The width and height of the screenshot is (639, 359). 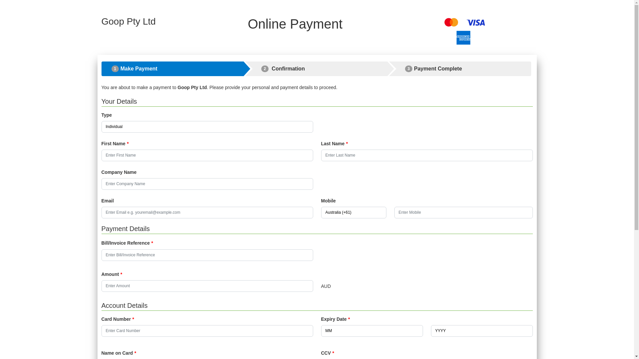 What do you see at coordinates (317, 69) in the screenshot?
I see `2 Confirmation` at bounding box center [317, 69].